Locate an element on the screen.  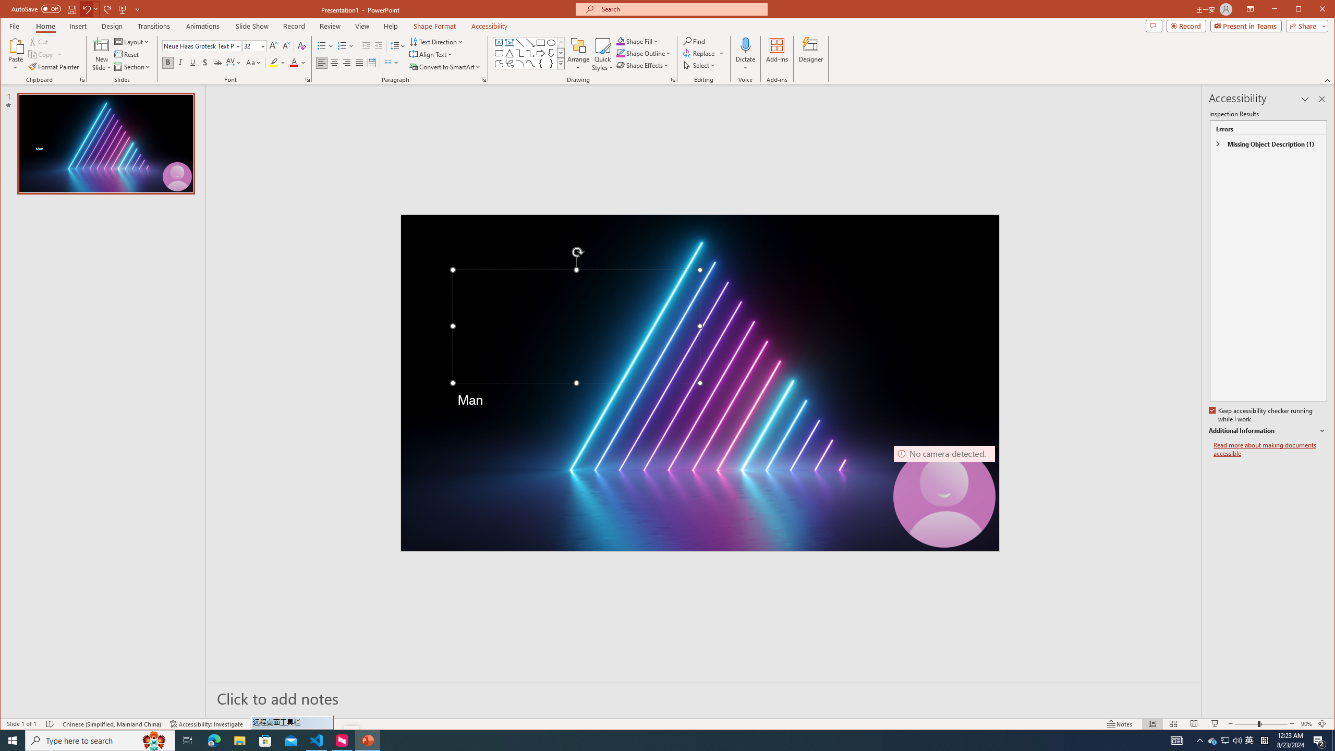
Italic is located at coordinates (180, 63).